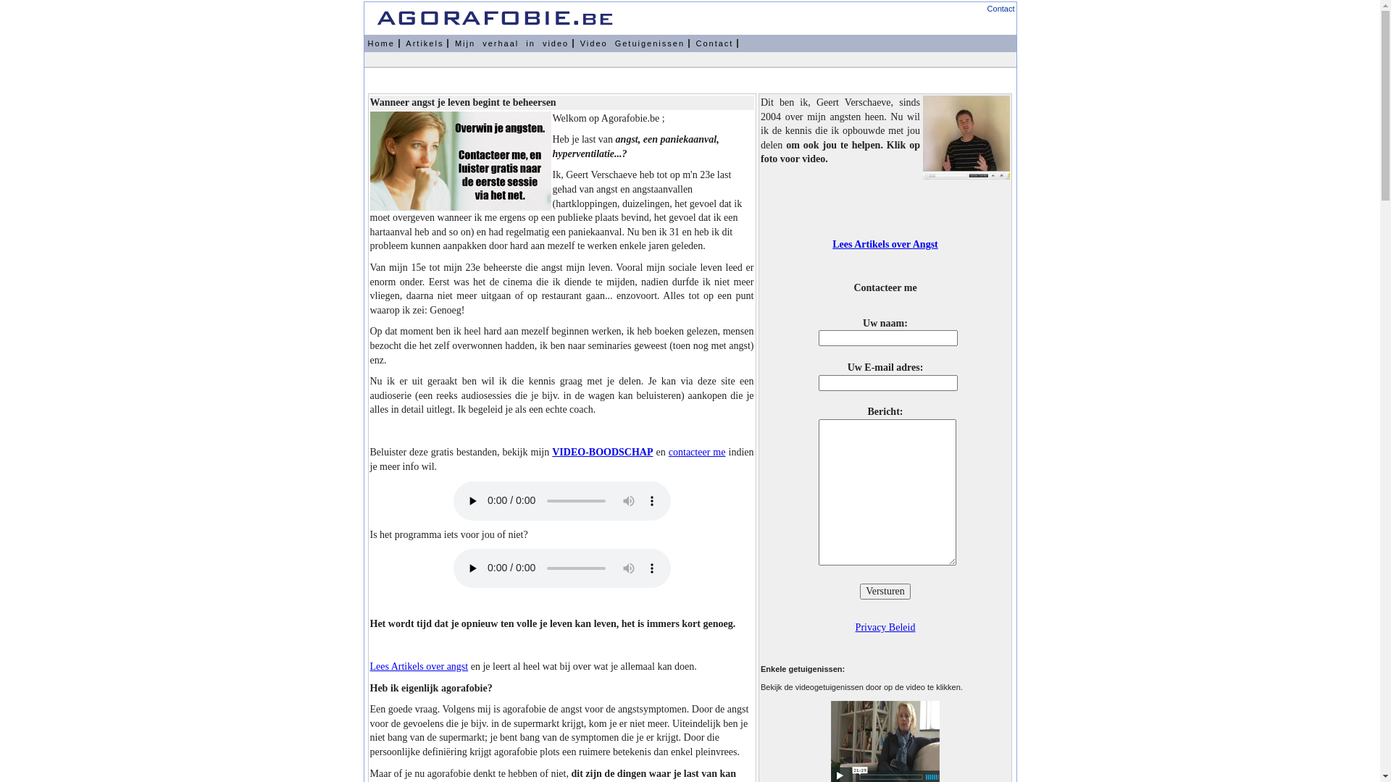 The image size is (1391, 782). Describe the element at coordinates (603, 452) in the screenshot. I see `VIDEO-BOODSCHAP` at that location.